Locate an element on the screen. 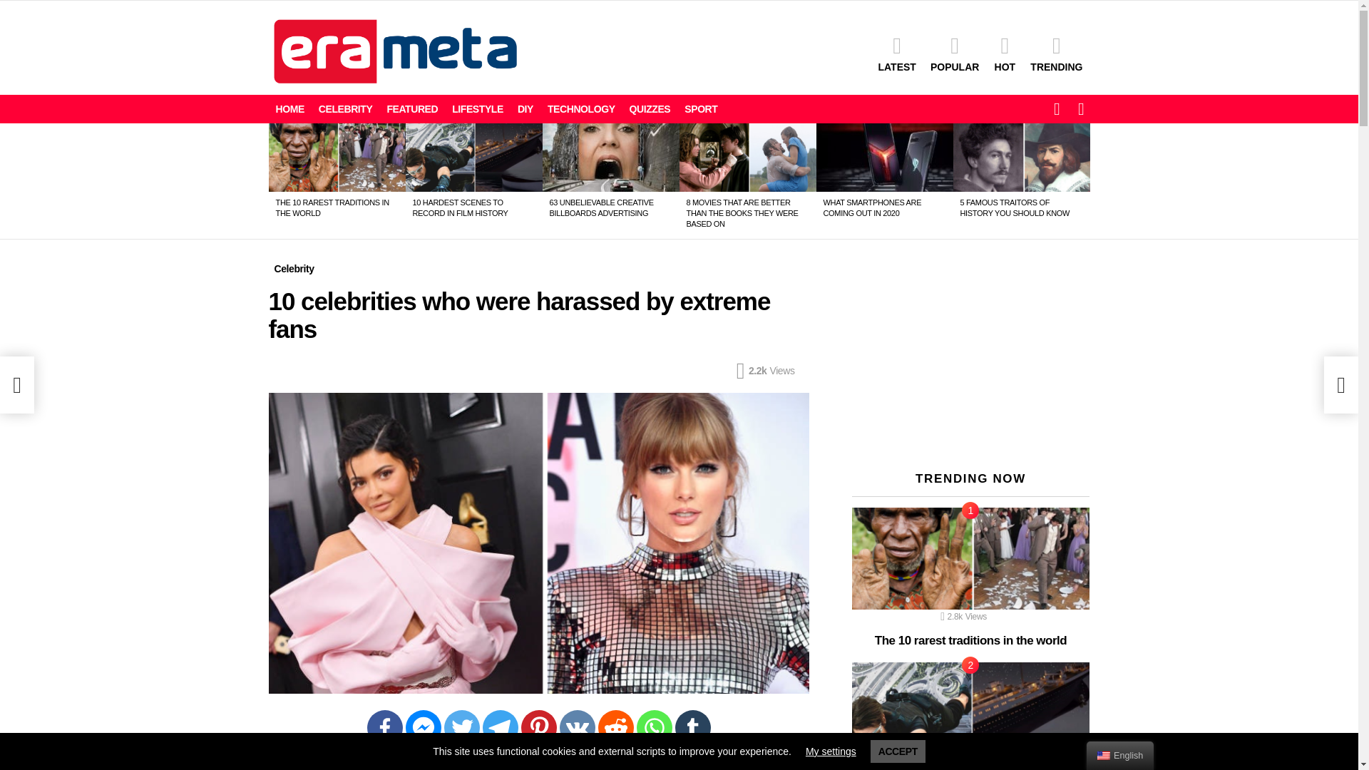 Image resolution: width=1369 pixels, height=770 pixels. 10 hardest scenes to record in film history is located at coordinates (473, 157).